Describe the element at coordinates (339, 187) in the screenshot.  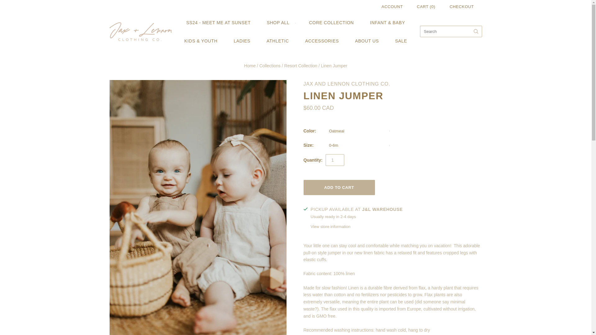
I see `Add to cart` at that location.